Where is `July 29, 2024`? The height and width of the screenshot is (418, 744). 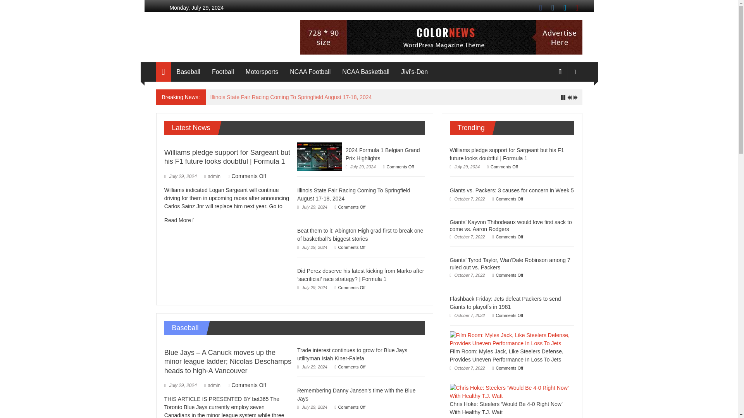 July 29, 2024 is located at coordinates (181, 176).